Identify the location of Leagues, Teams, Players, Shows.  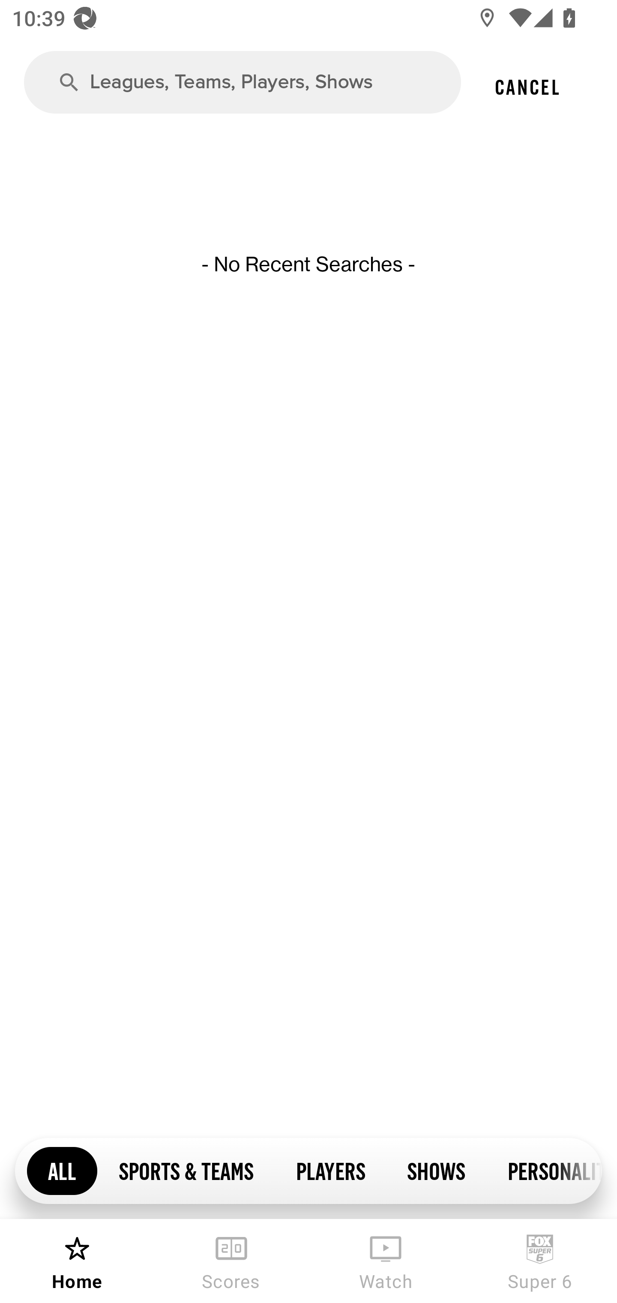
(243, 82).